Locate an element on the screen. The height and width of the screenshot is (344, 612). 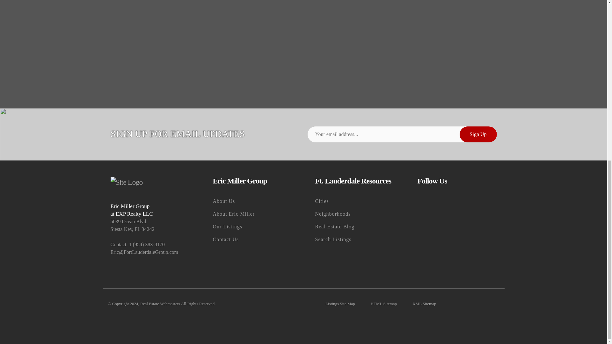
About Eric Miller is located at coordinates (252, 214).